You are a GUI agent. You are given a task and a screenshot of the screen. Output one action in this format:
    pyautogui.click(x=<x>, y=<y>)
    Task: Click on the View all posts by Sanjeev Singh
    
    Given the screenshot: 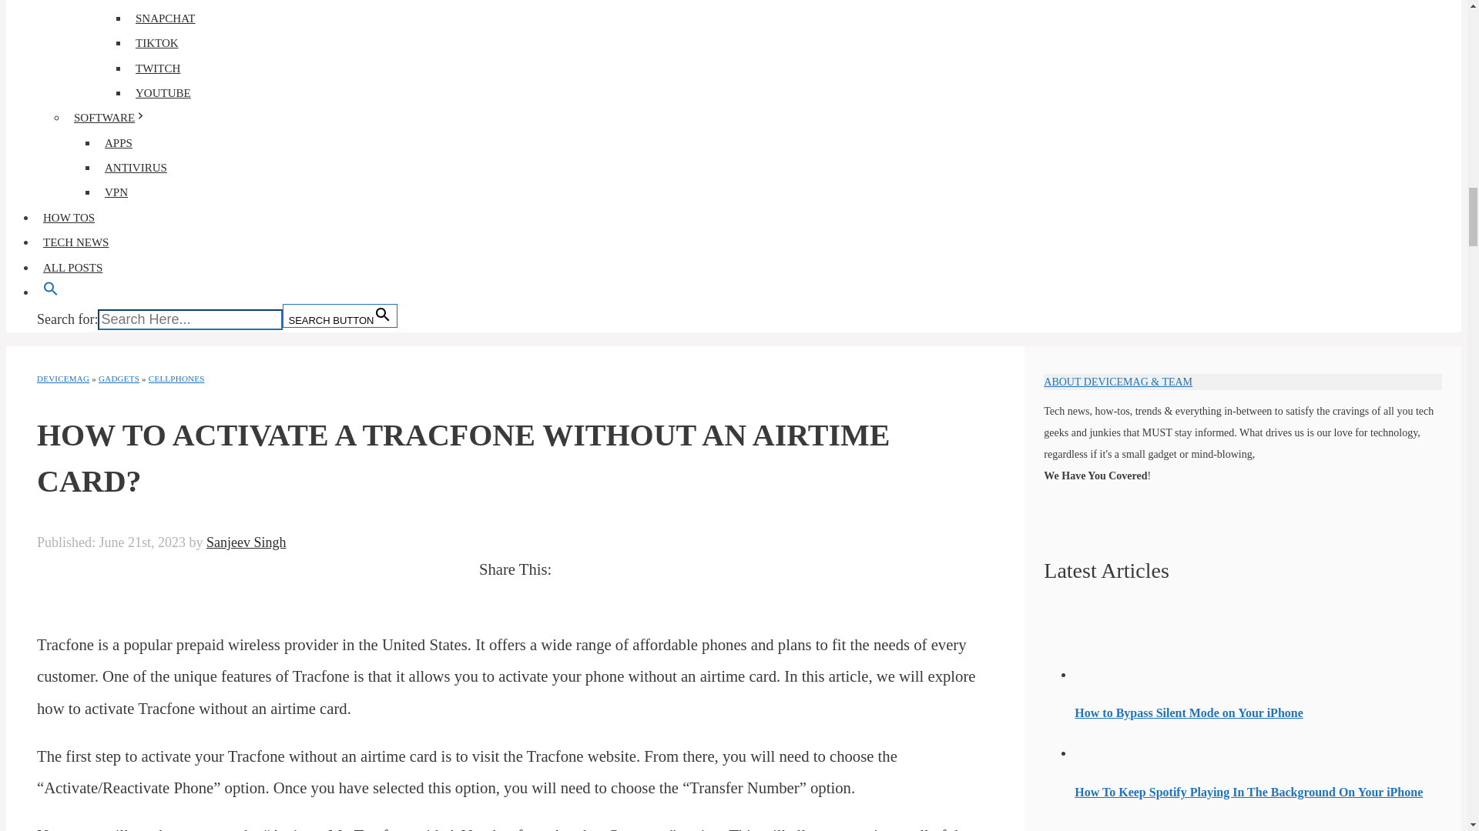 What is the action you would take?
    pyautogui.click(x=246, y=542)
    